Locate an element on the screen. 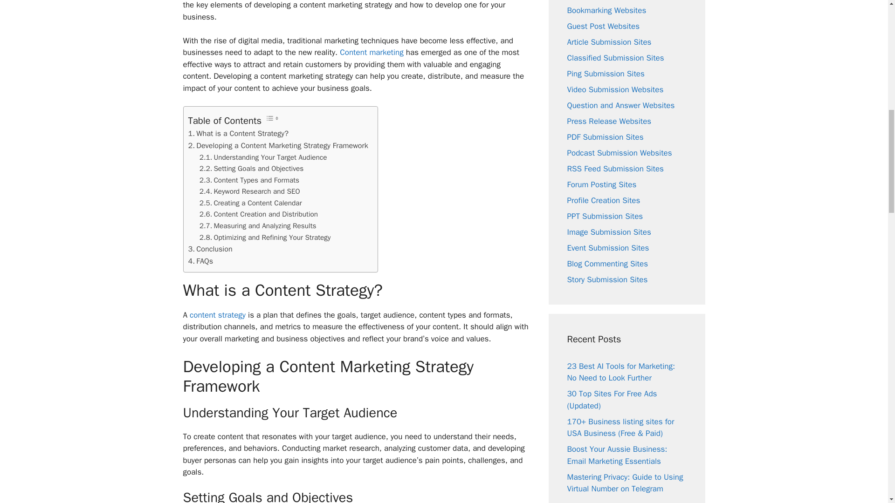  Content Types and Formats is located at coordinates (249, 180).